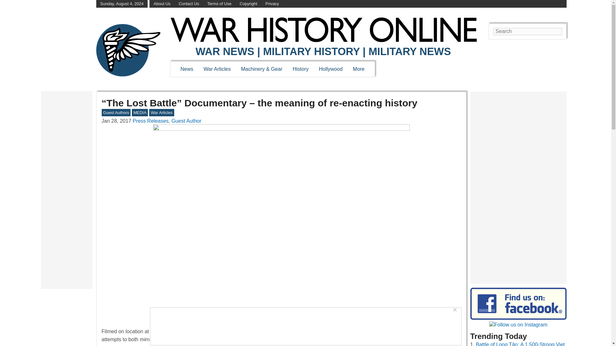 The height and width of the screenshot is (346, 616). I want to click on Contact Us, so click(189, 4).